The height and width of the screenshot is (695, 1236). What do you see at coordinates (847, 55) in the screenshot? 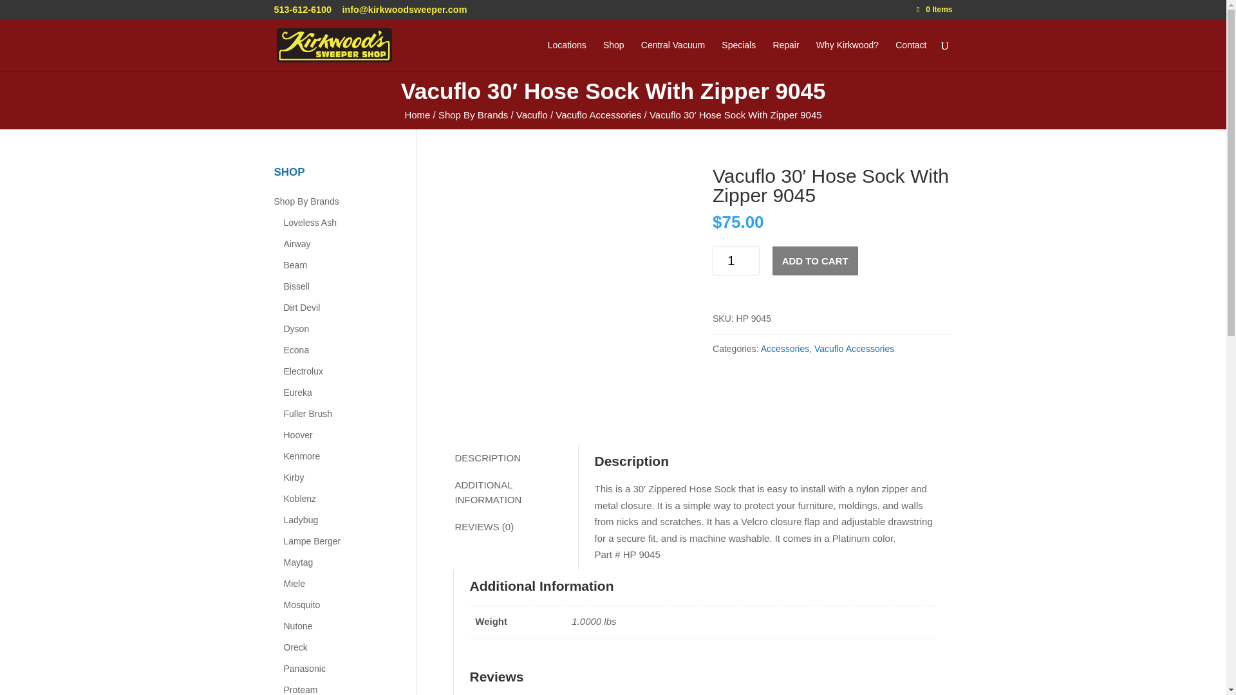
I see `Why Kirkwood?` at bounding box center [847, 55].